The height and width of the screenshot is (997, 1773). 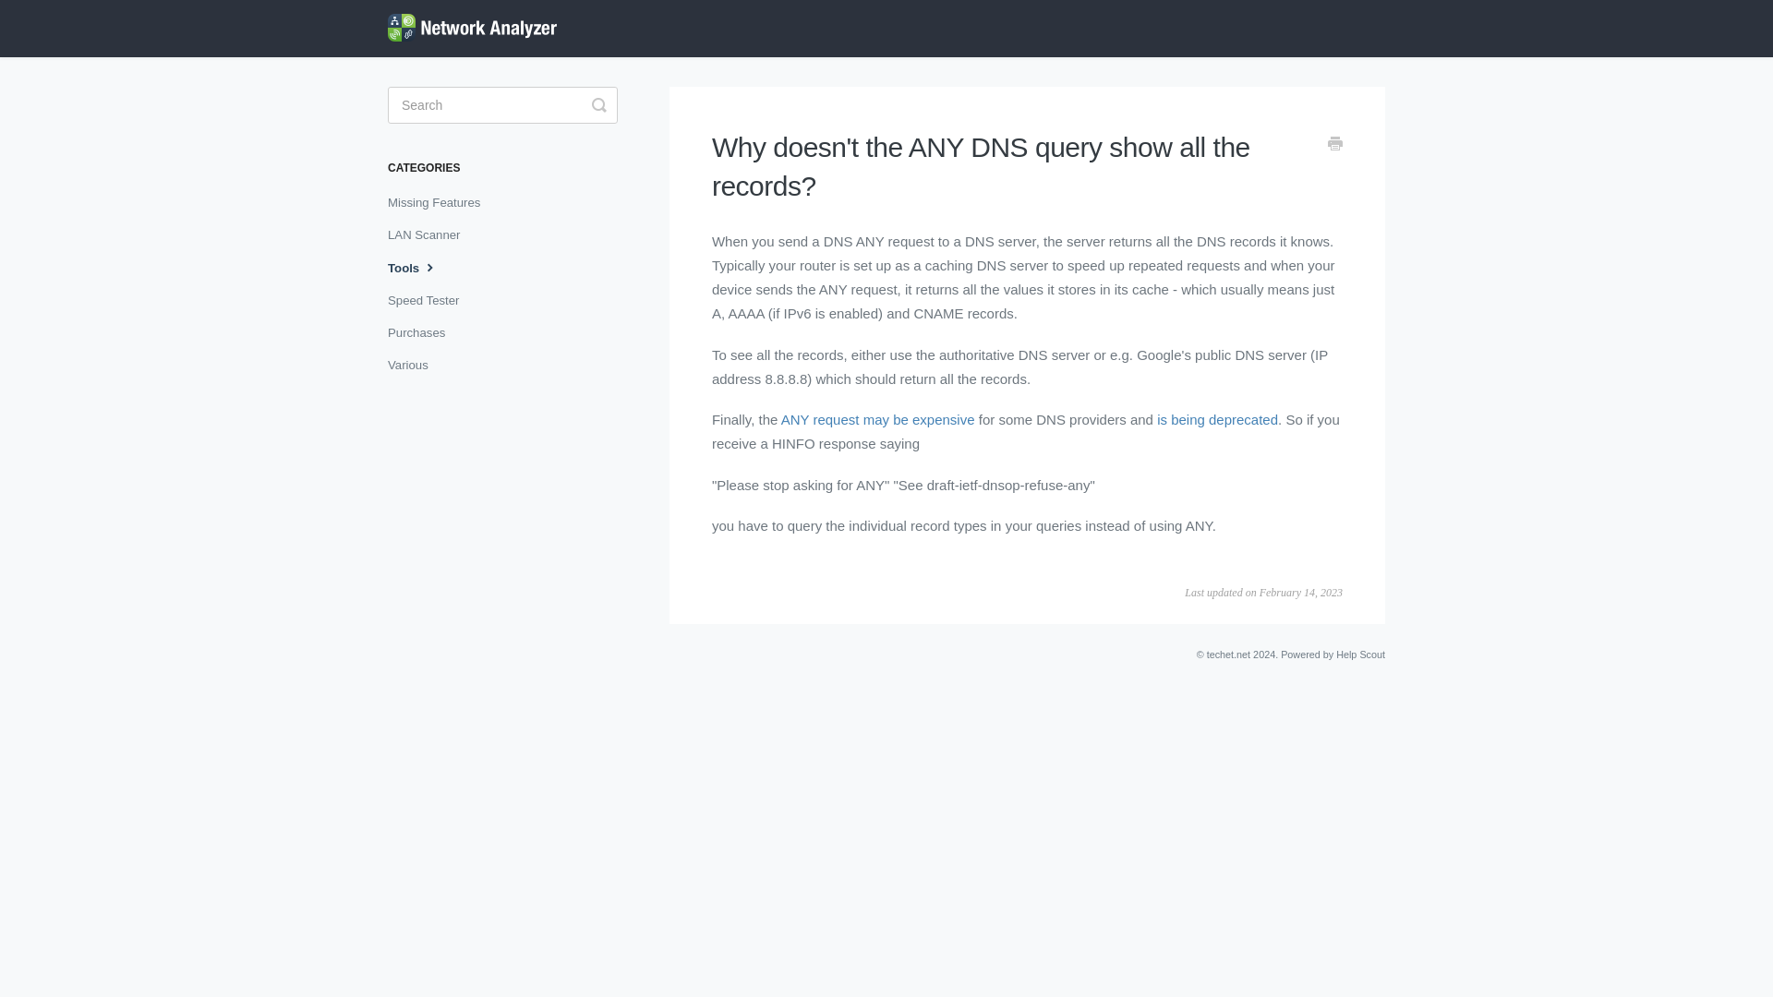 I want to click on Print this article, so click(x=1335, y=145).